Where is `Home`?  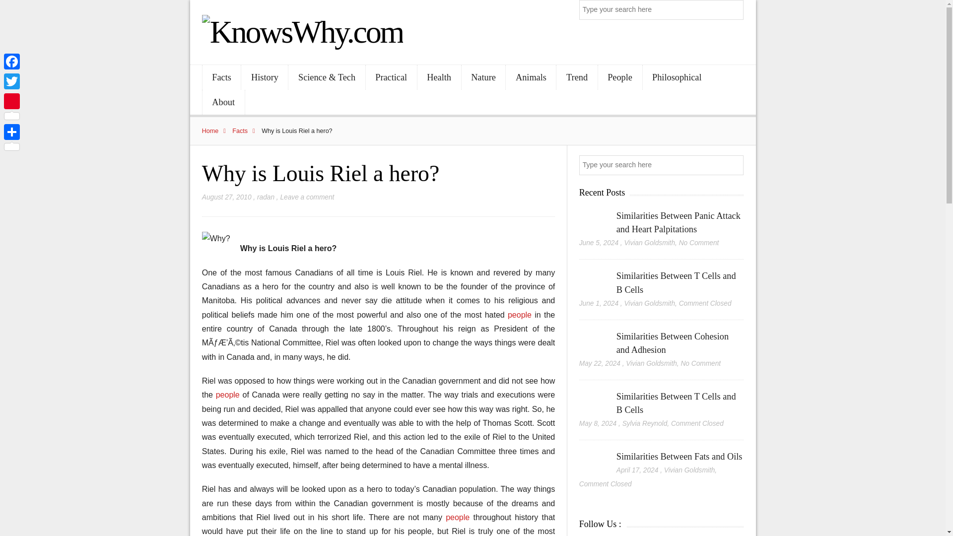 Home is located at coordinates (216, 131).